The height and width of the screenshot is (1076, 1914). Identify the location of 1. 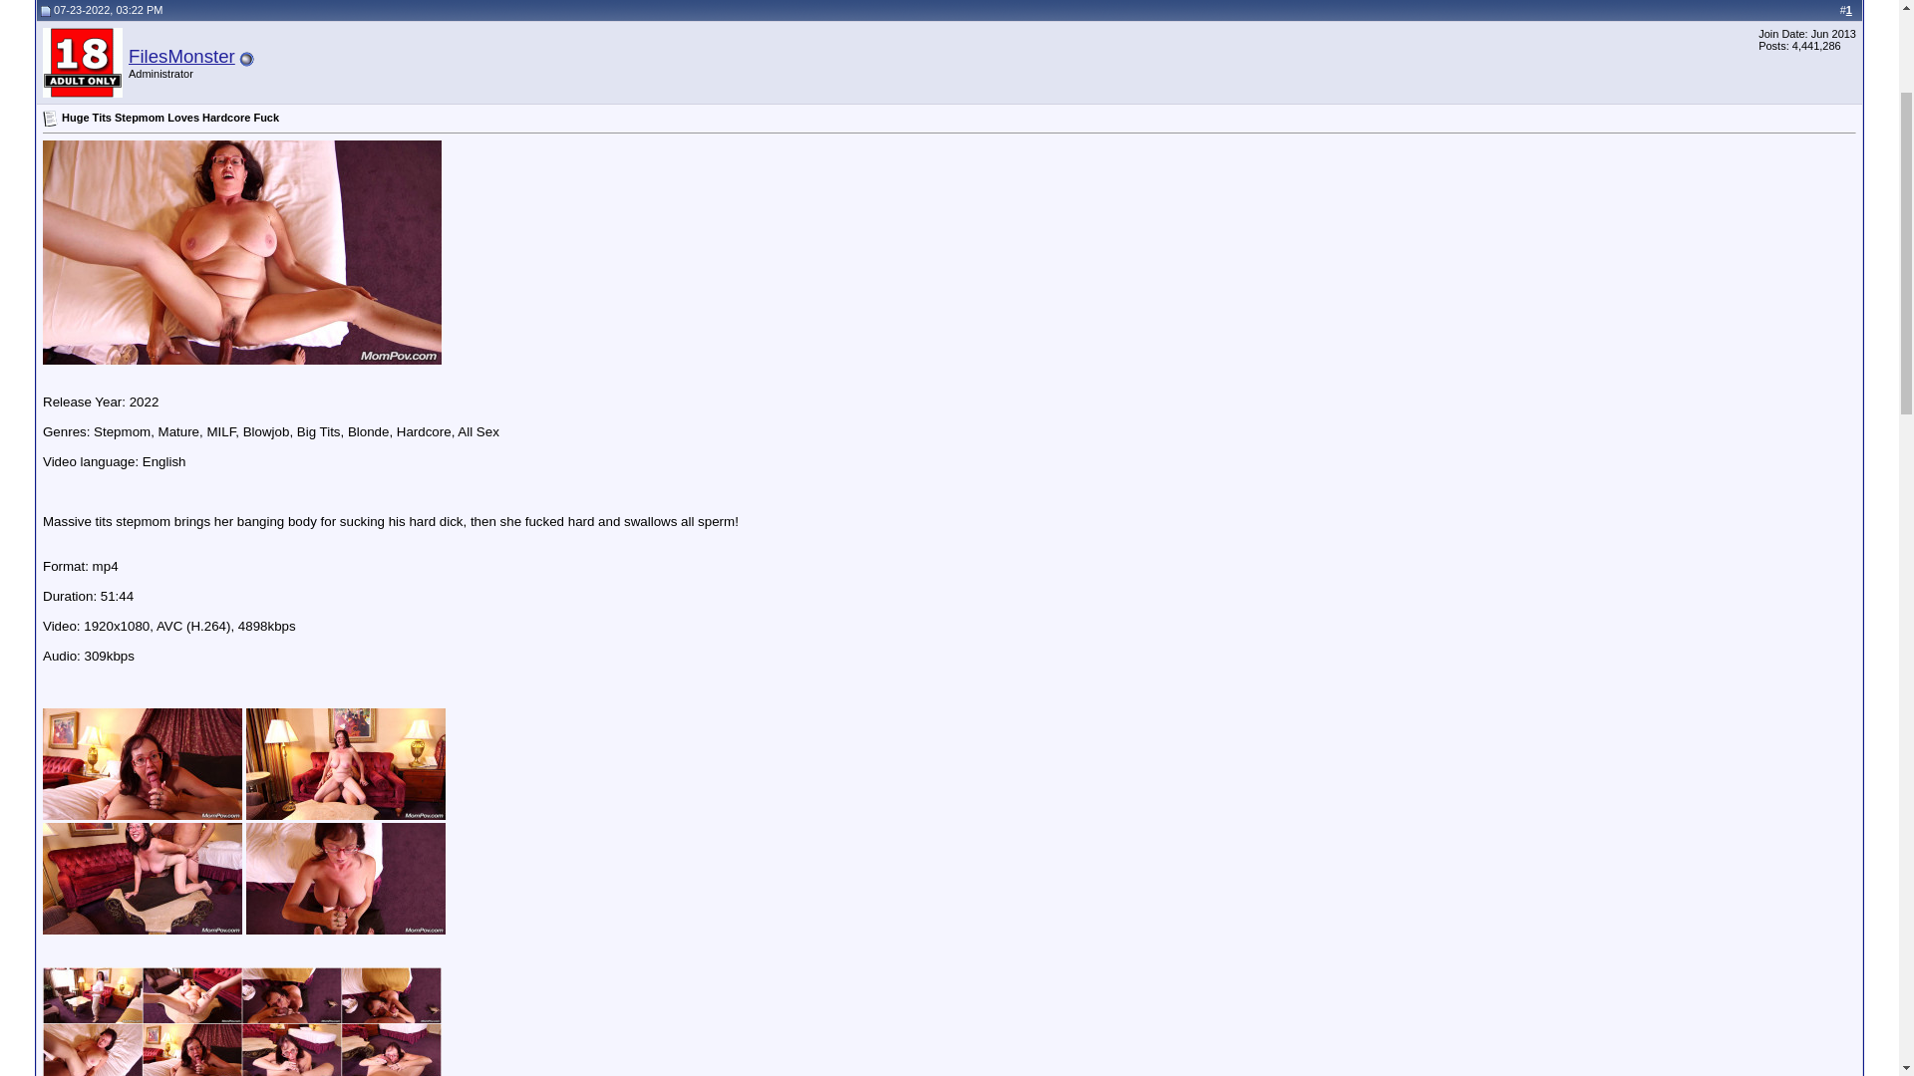
(1849, 272).